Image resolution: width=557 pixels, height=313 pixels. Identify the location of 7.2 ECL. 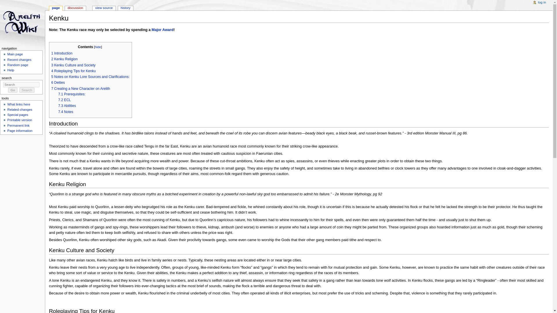
(65, 100).